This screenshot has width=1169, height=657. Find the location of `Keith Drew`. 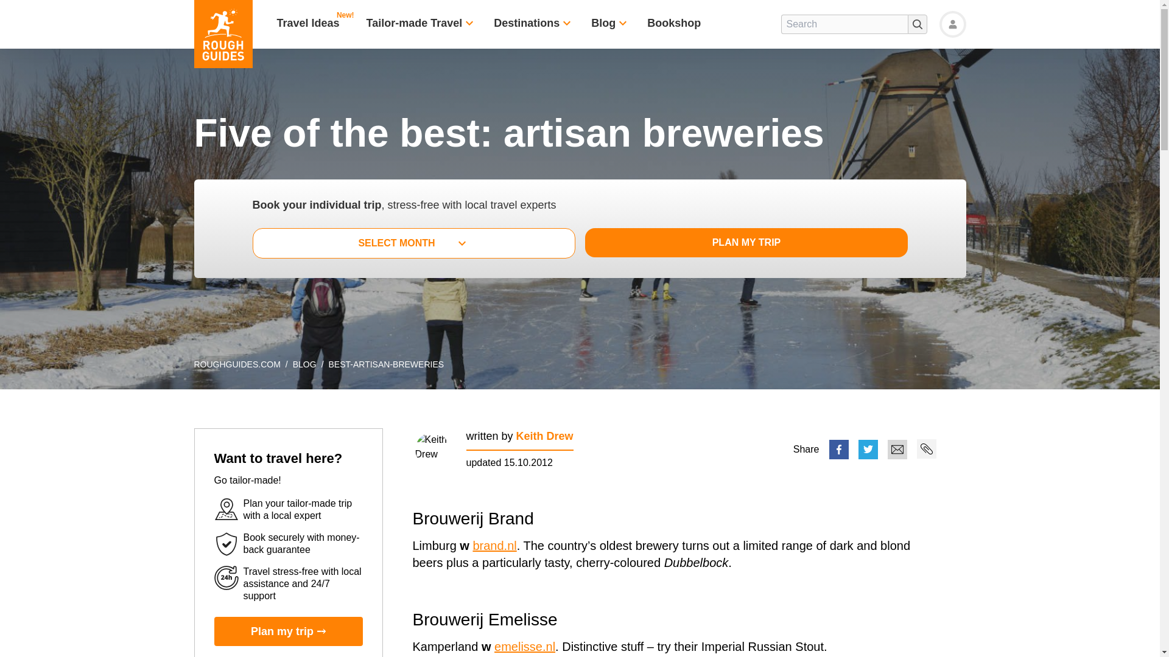

Keith Drew is located at coordinates (545, 436).